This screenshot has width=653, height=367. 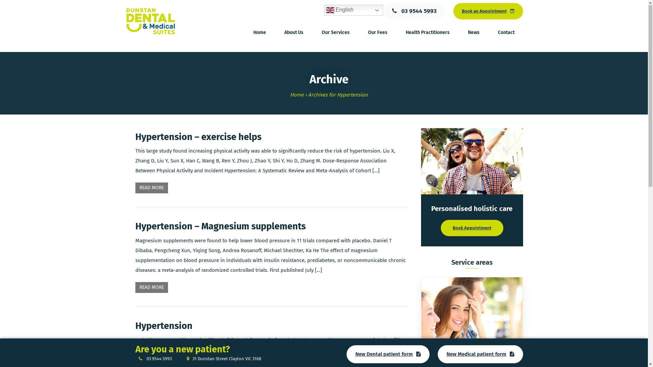 I want to click on 03 9544 5993, so click(x=414, y=12).